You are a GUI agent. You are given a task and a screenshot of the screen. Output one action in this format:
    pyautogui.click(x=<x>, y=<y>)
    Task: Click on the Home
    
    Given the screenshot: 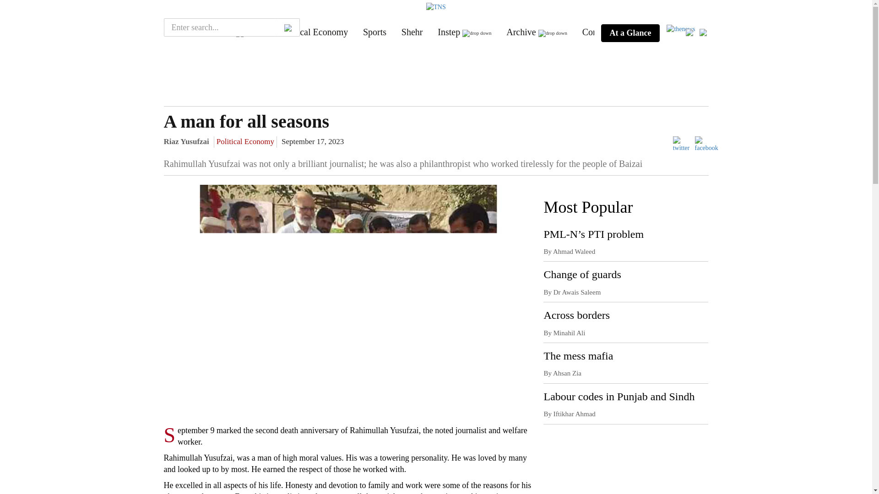 What is the action you would take?
    pyautogui.click(x=181, y=32)
    